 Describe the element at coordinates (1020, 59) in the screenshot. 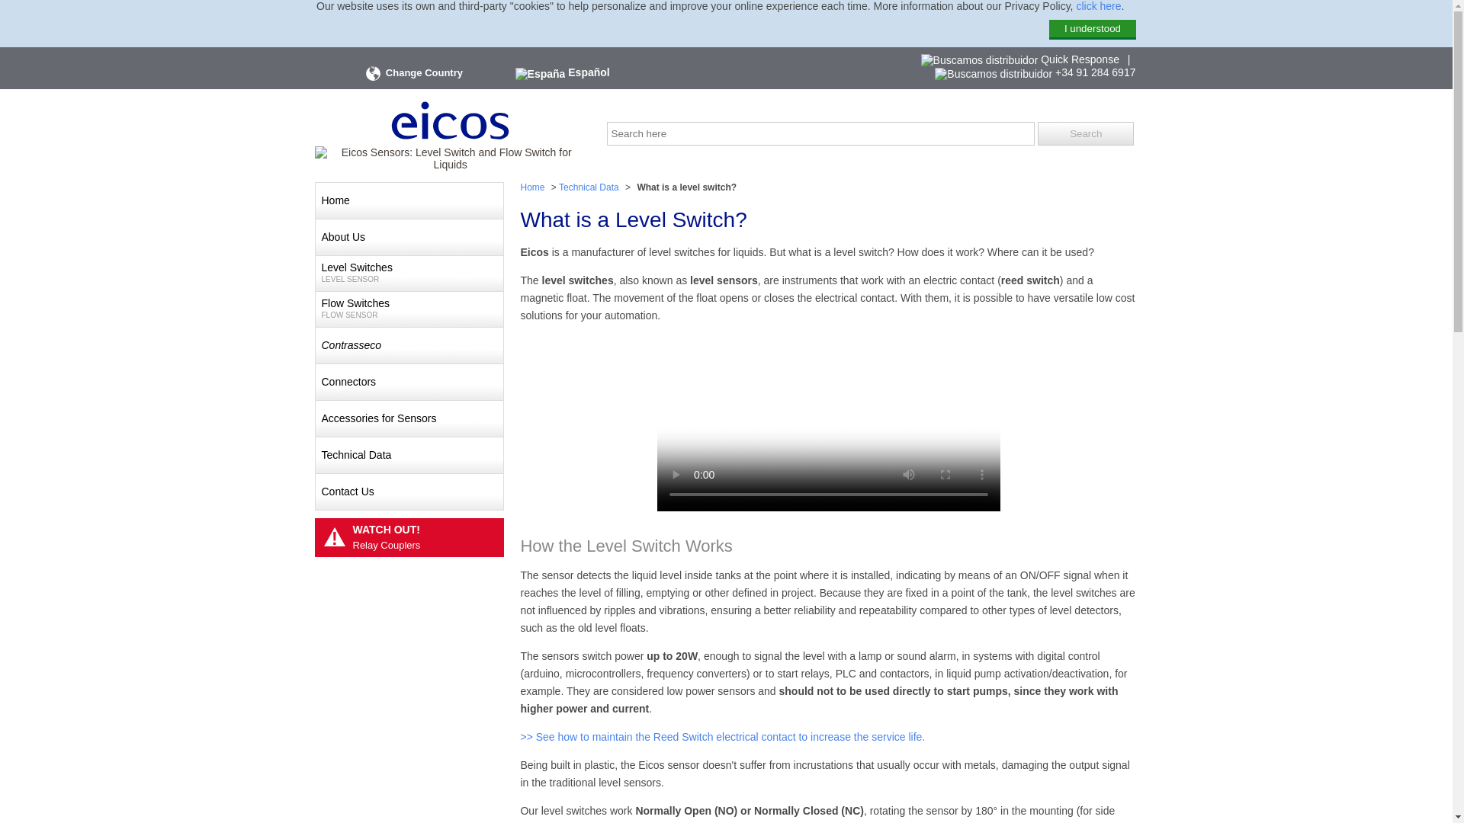

I see `Search` at that location.